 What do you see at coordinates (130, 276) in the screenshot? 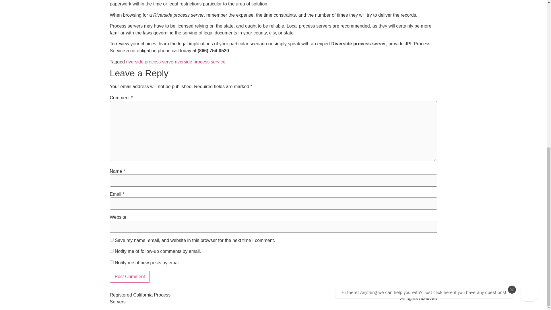
I see `Post Comment` at bounding box center [130, 276].